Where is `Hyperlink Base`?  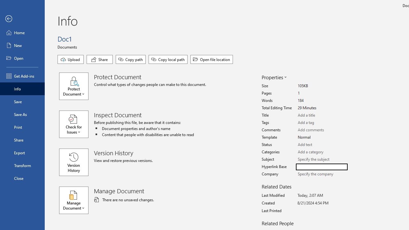 Hyperlink Base is located at coordinates (321, 167).